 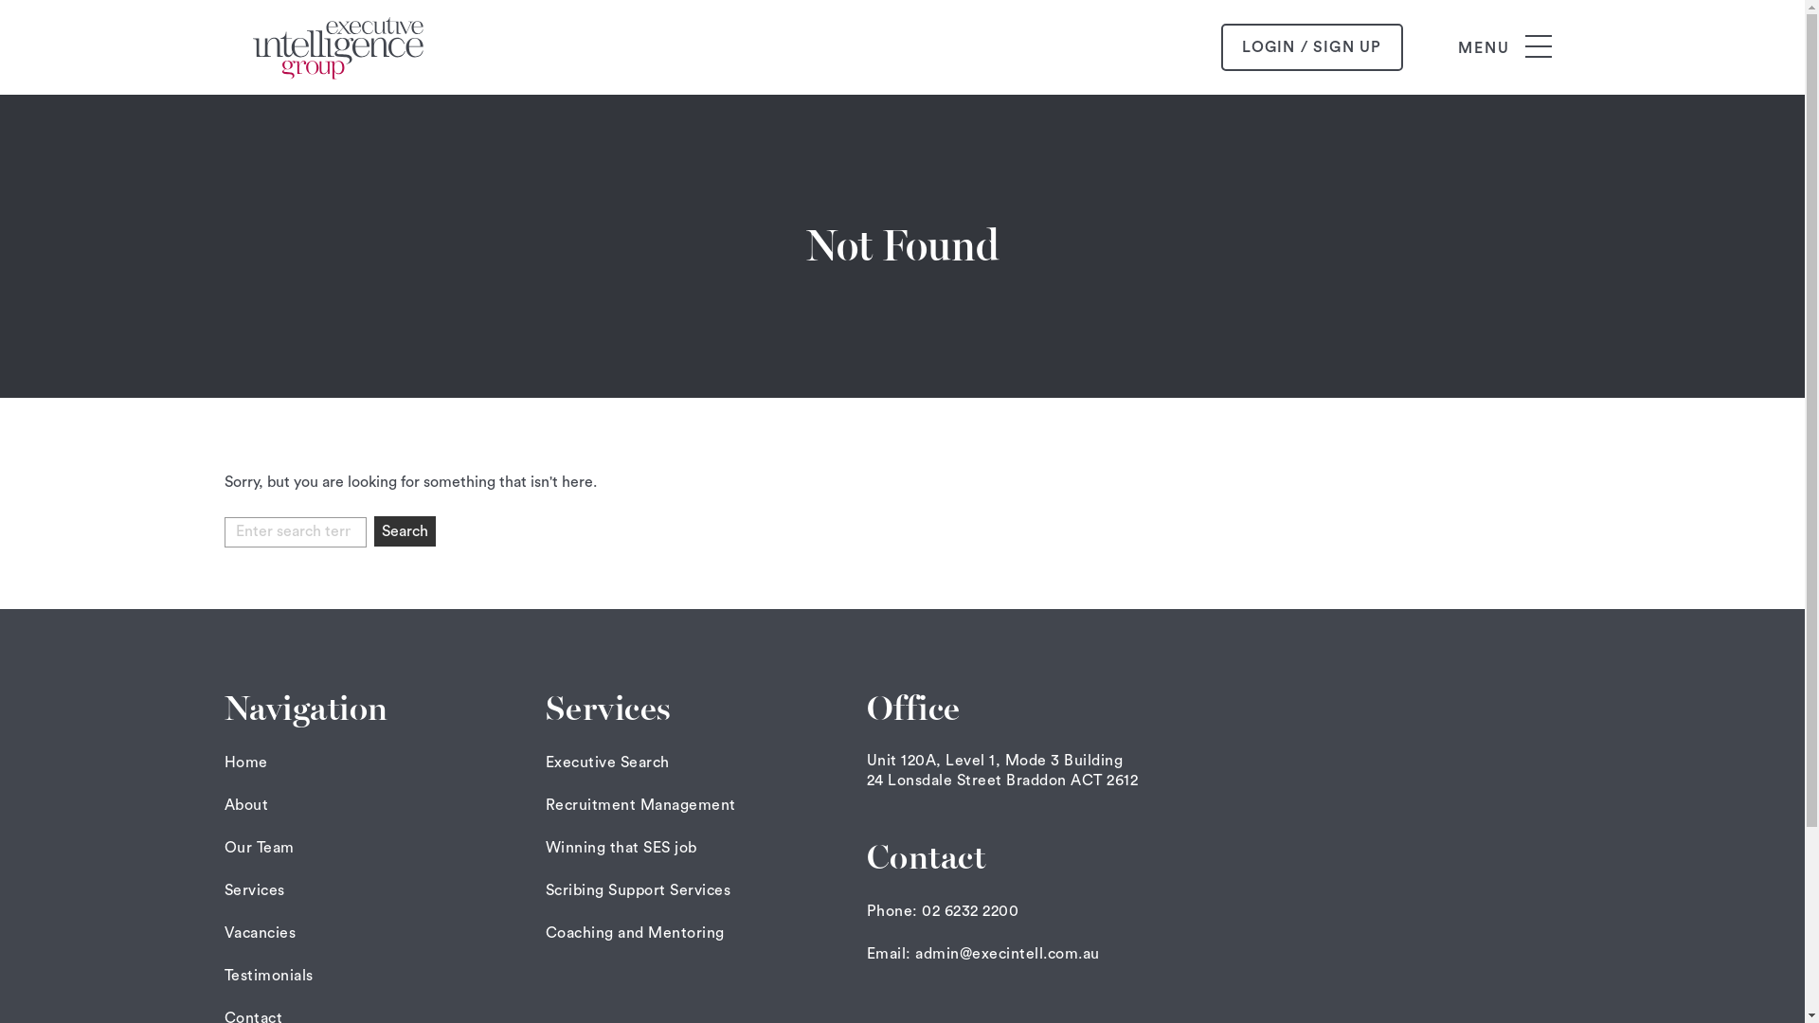 I want to click on Our Team, so click(x=259, y=848).